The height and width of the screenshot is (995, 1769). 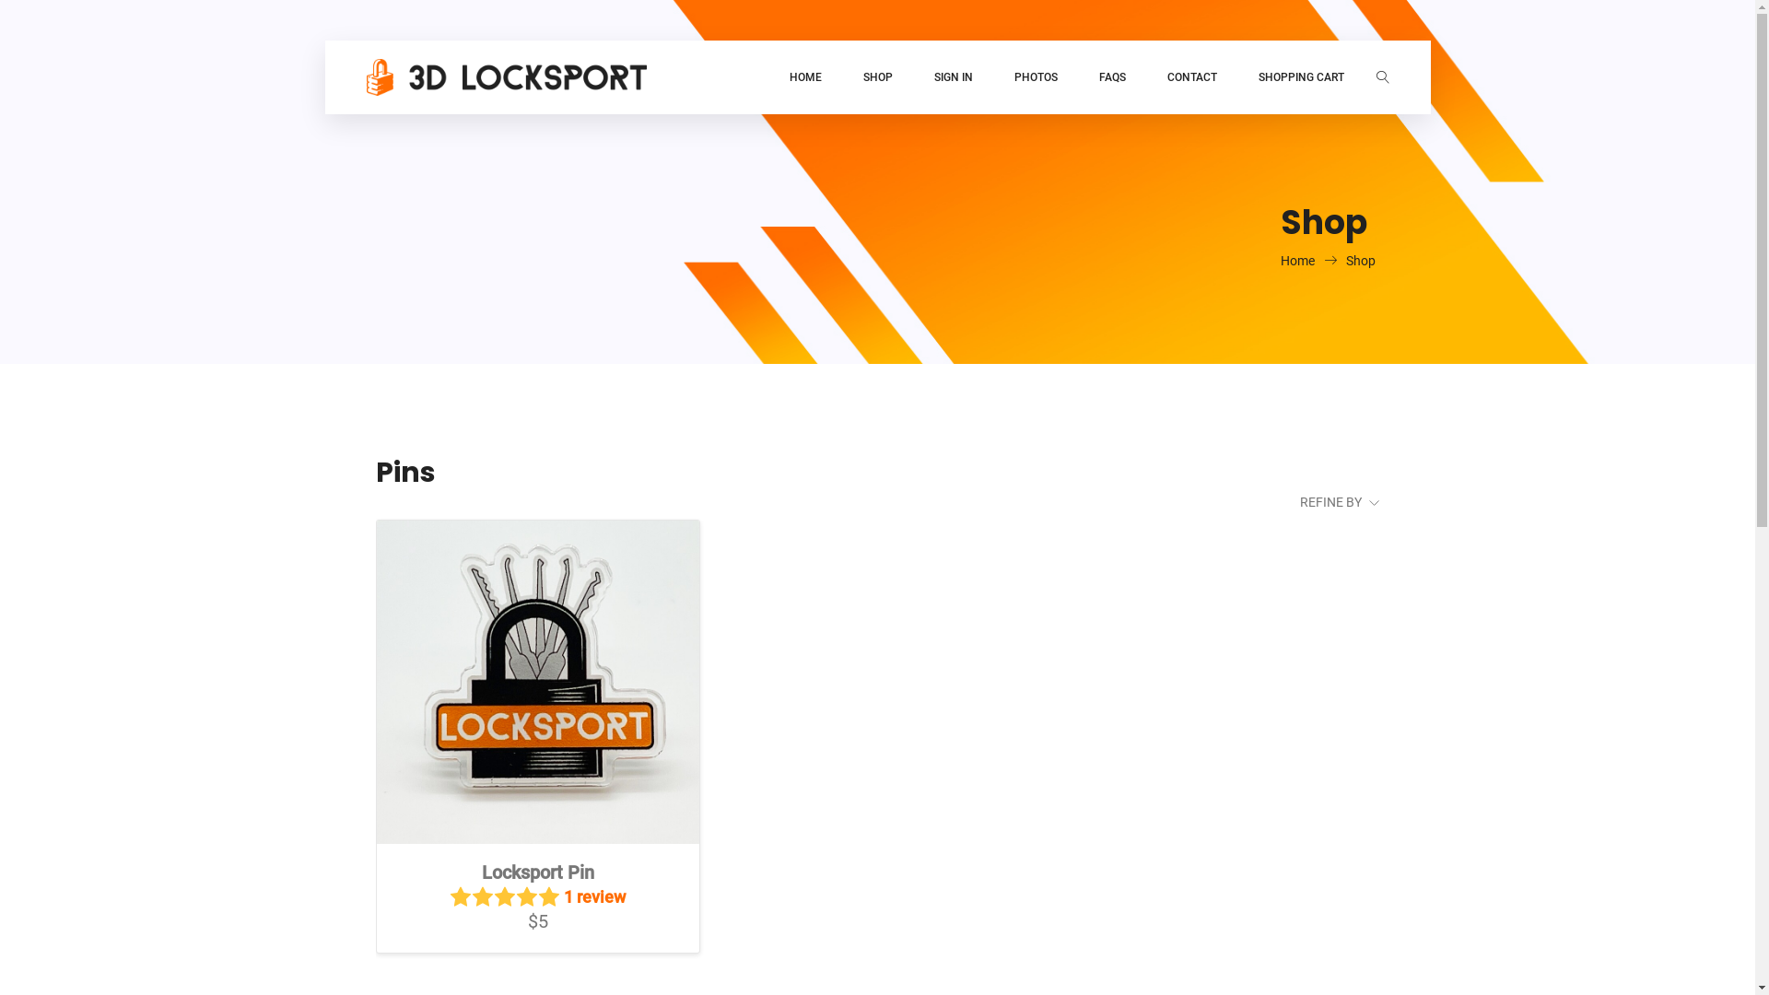 I want to click on SHOPPING CART, so click(x=1301, y=77).